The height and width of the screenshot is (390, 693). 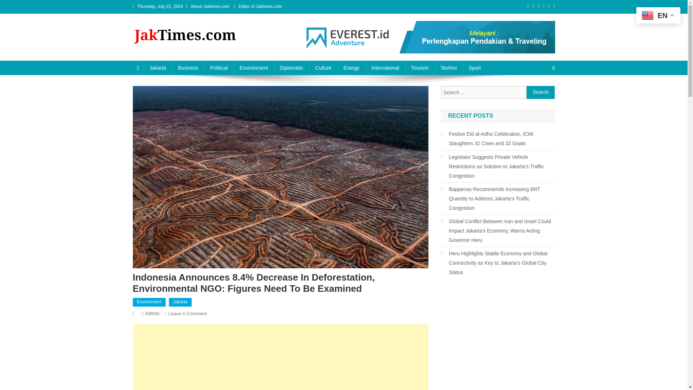 I want to click on Jakarta, so click(x=180, y=302).